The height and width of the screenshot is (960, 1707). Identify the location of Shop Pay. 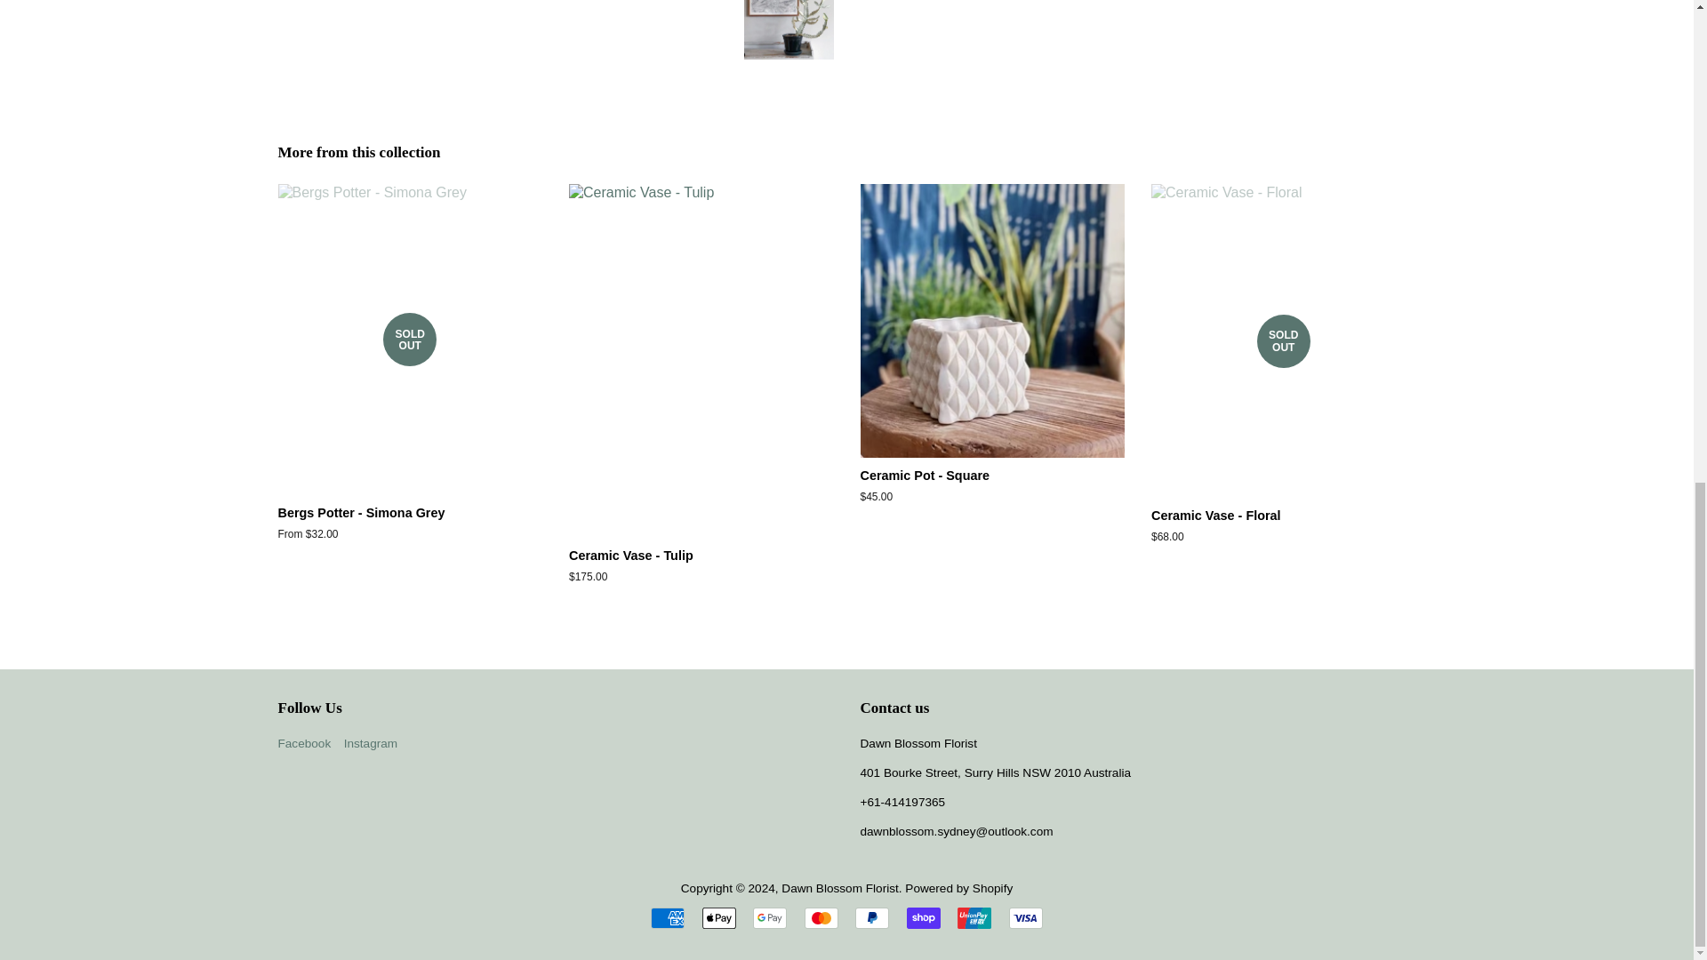
(923, 917).